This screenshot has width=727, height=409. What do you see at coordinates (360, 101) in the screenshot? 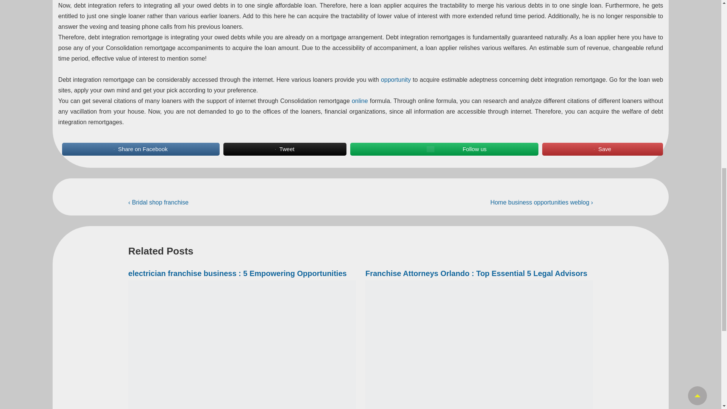
I see `online` at bounding box center [360, 101].